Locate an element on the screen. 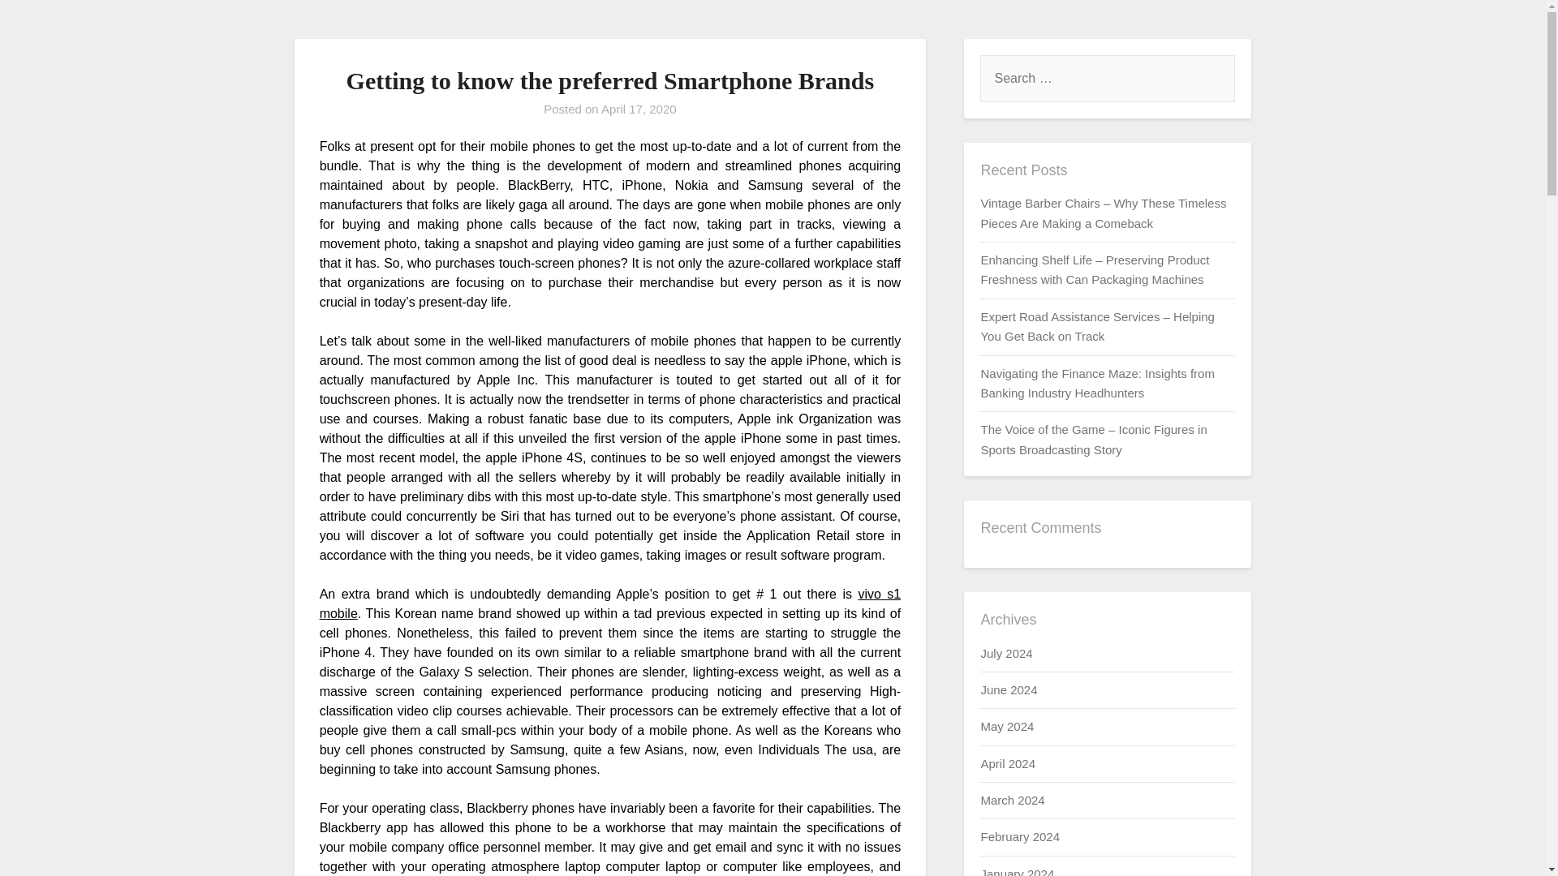 This screenshot has width=1558, height=876. May 2024 is located at coordinates (1006, 725).